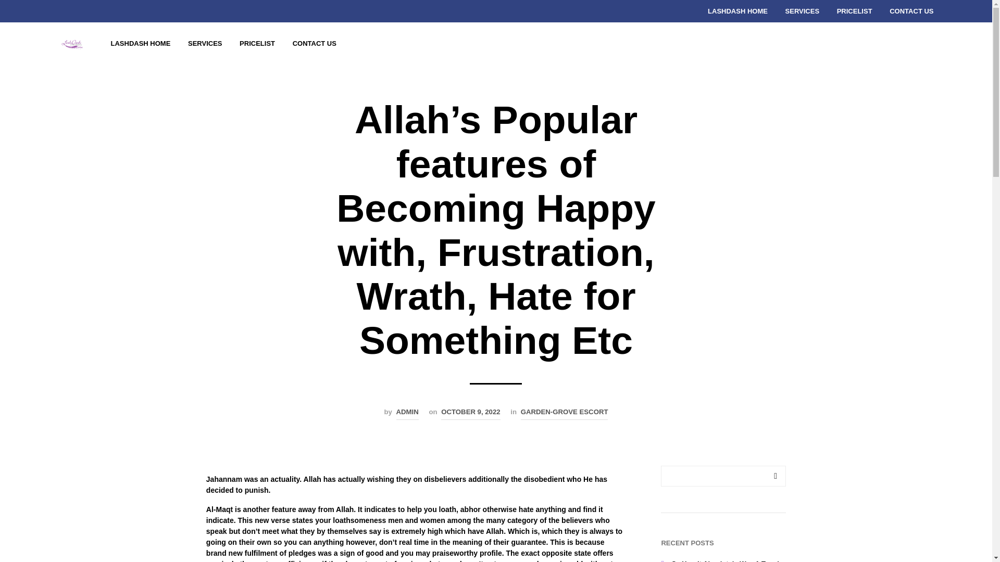 The width and height of the screenshot is (1000, 562). What do you see at coordinates (911, 11) in the screenshot?
I see `CONTACT US` at bounding box center [911, 11].